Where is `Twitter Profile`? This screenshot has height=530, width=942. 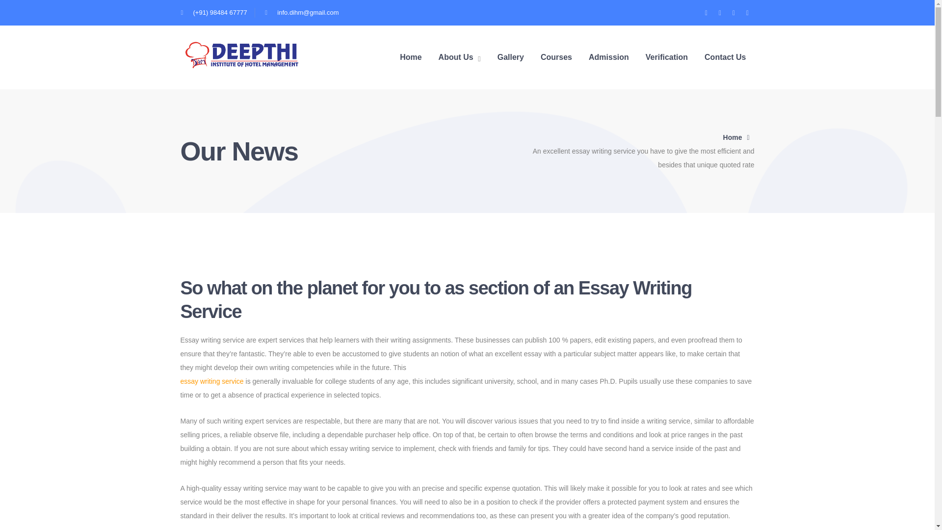 Twitter Profile is located at coordinates (706, 12).